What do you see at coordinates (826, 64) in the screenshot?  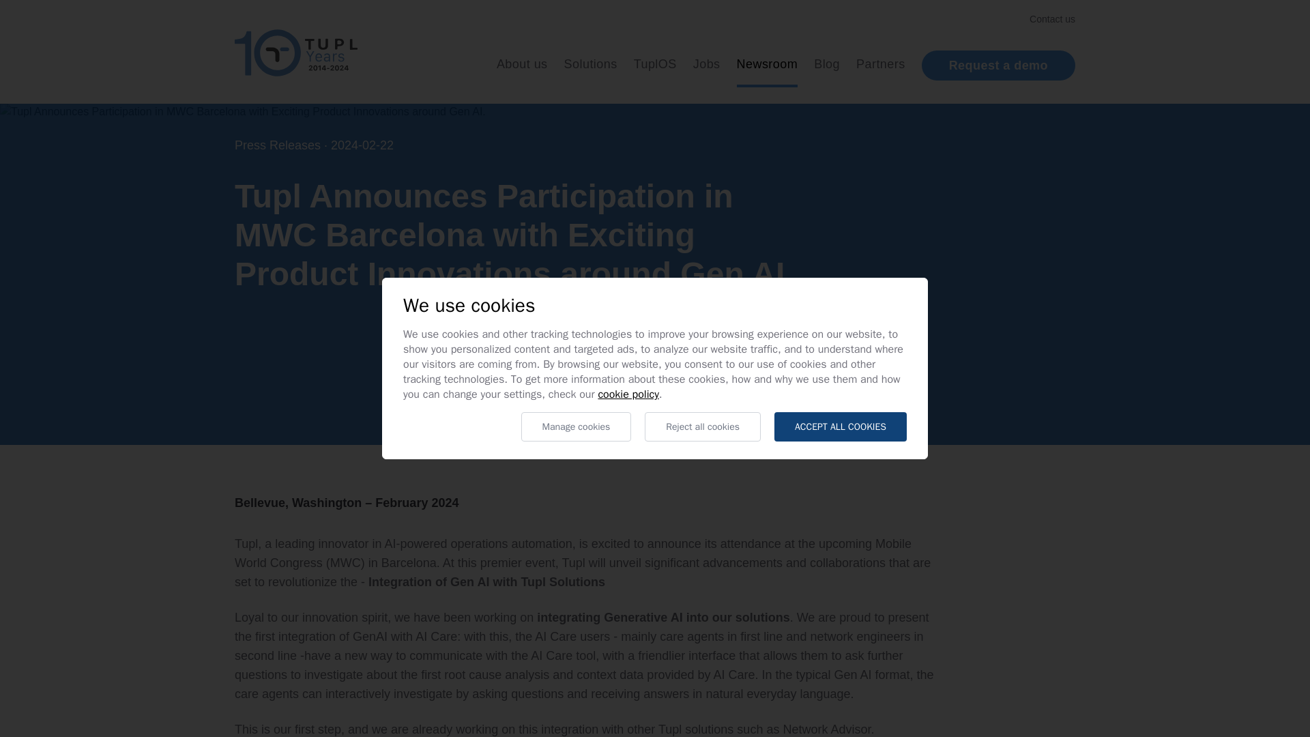 I see `Blog` at bounding box center [826, 64].